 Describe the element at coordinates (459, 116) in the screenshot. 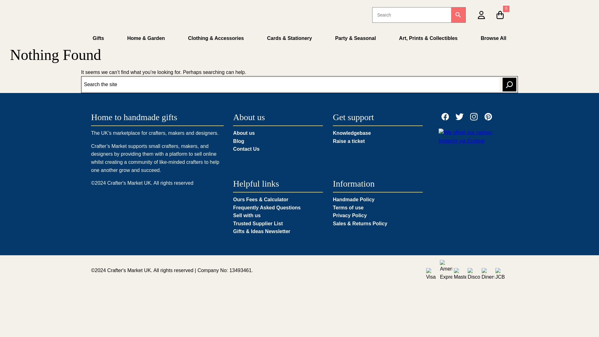

I see `Crafter's Market UK Twitter` at that location.